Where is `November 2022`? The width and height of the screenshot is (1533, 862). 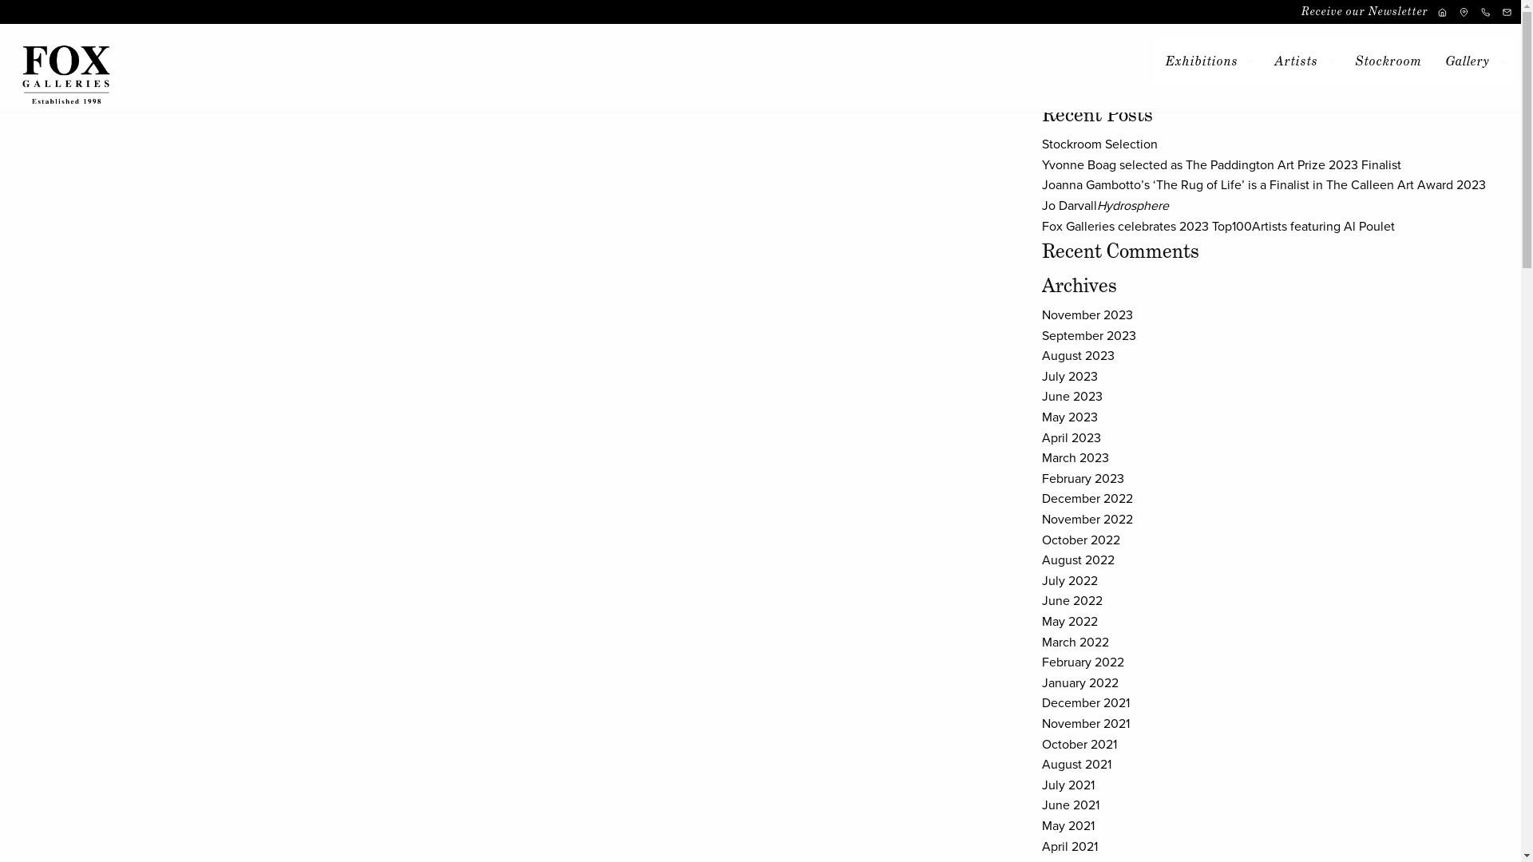 November 2022 is located at coordinates (1087, 520).